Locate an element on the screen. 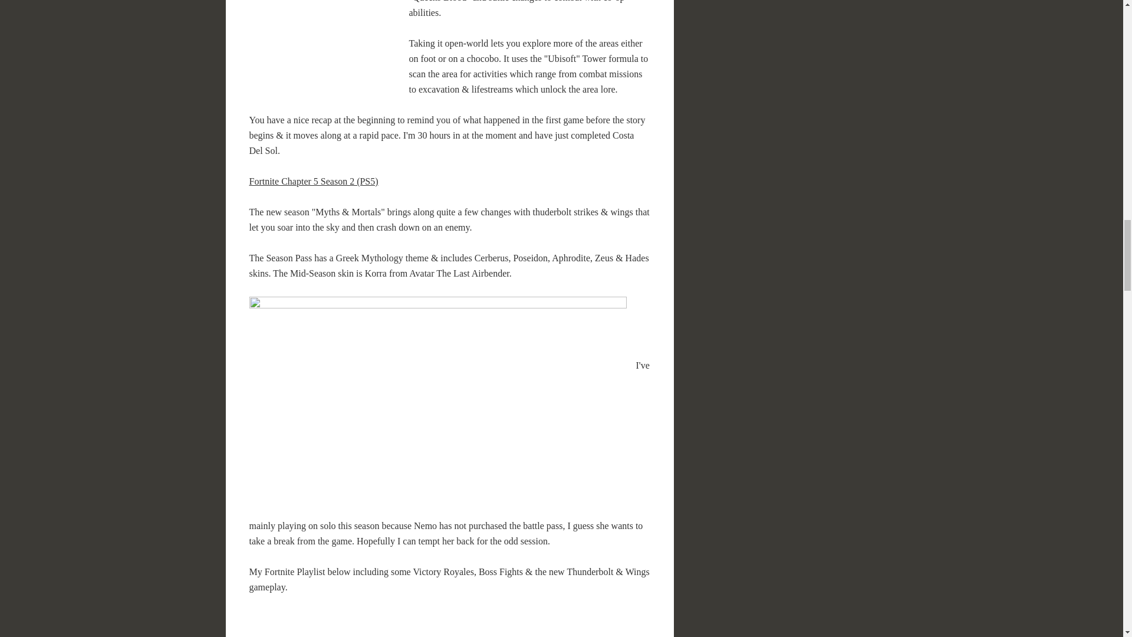  YouTube video player is located at coordinates (416, 623).